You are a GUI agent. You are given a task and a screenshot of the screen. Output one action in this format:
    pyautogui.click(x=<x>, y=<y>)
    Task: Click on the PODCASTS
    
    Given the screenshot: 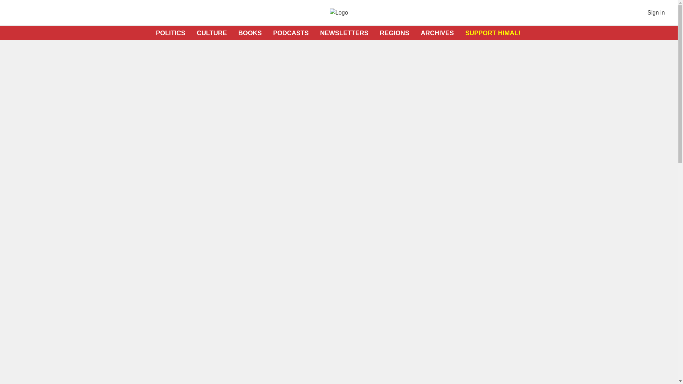 What is the action you would take?
    pyautogui.click(x=291, y=33)
    